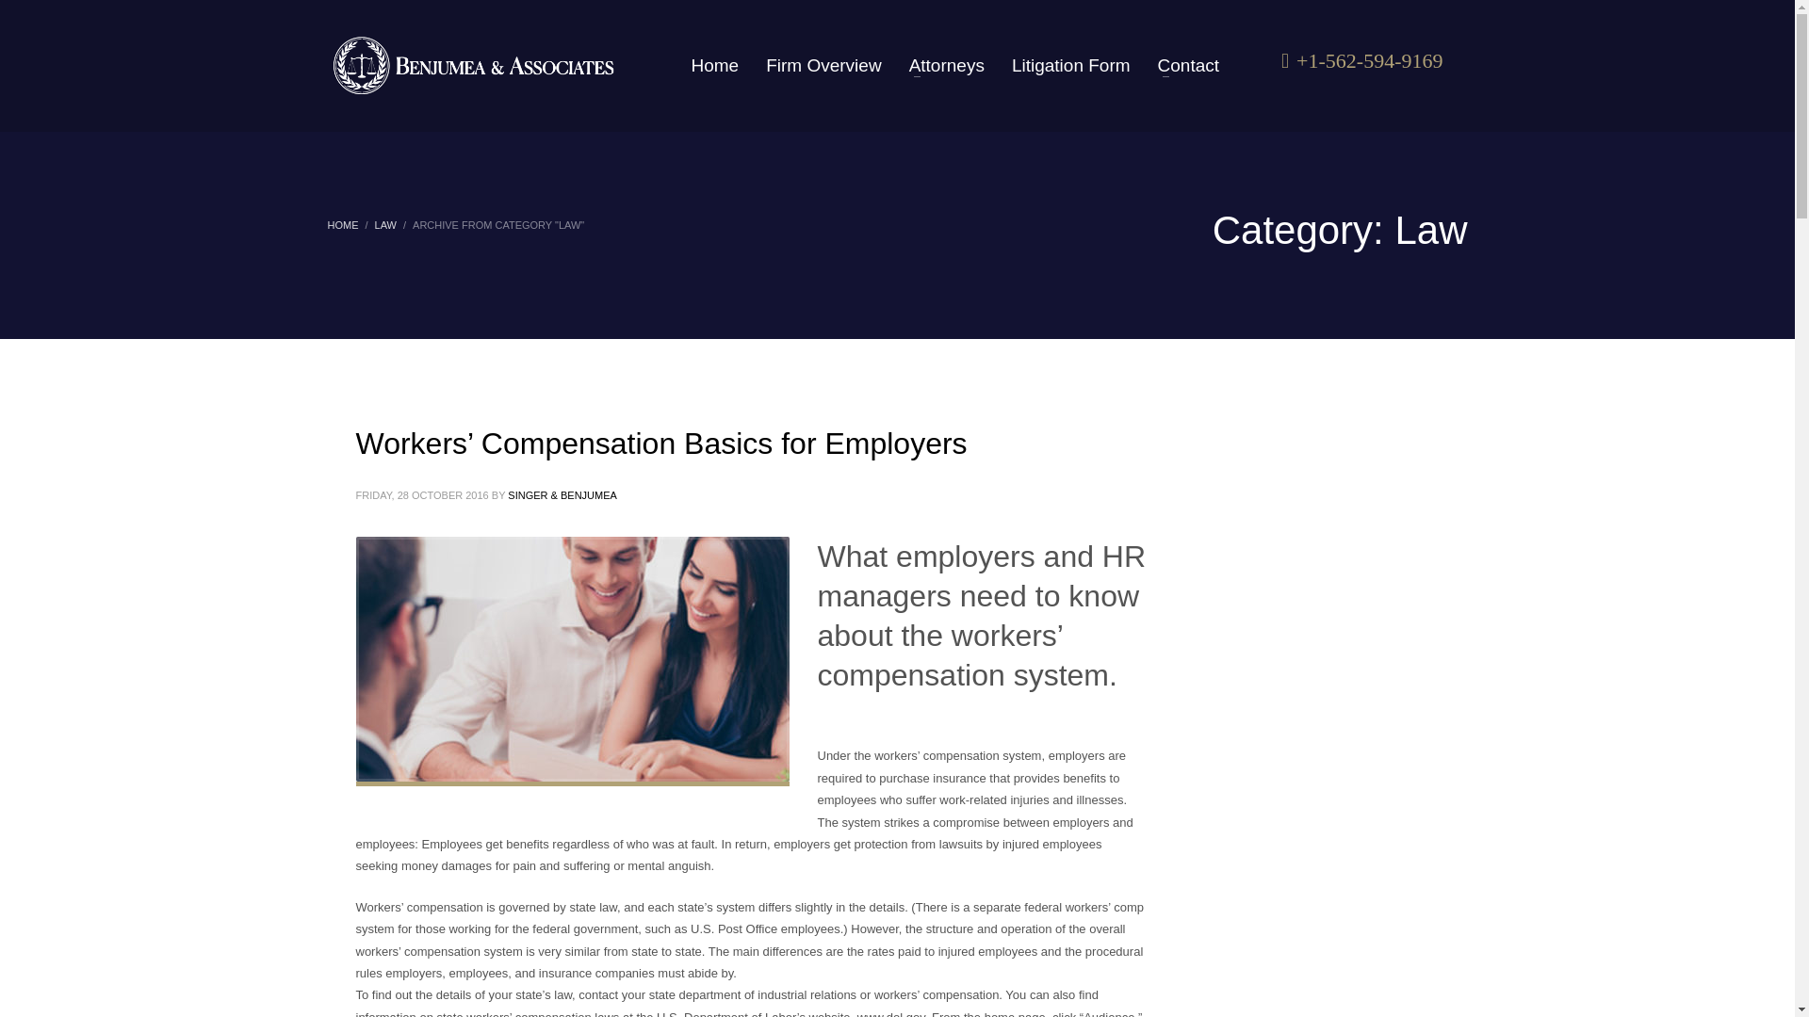 The height and width of the screenshot is (1017, 1809). What do you see at coordinates (384, 225) in the screenshot?
I see `LAW` at bounding box center [384, 225].